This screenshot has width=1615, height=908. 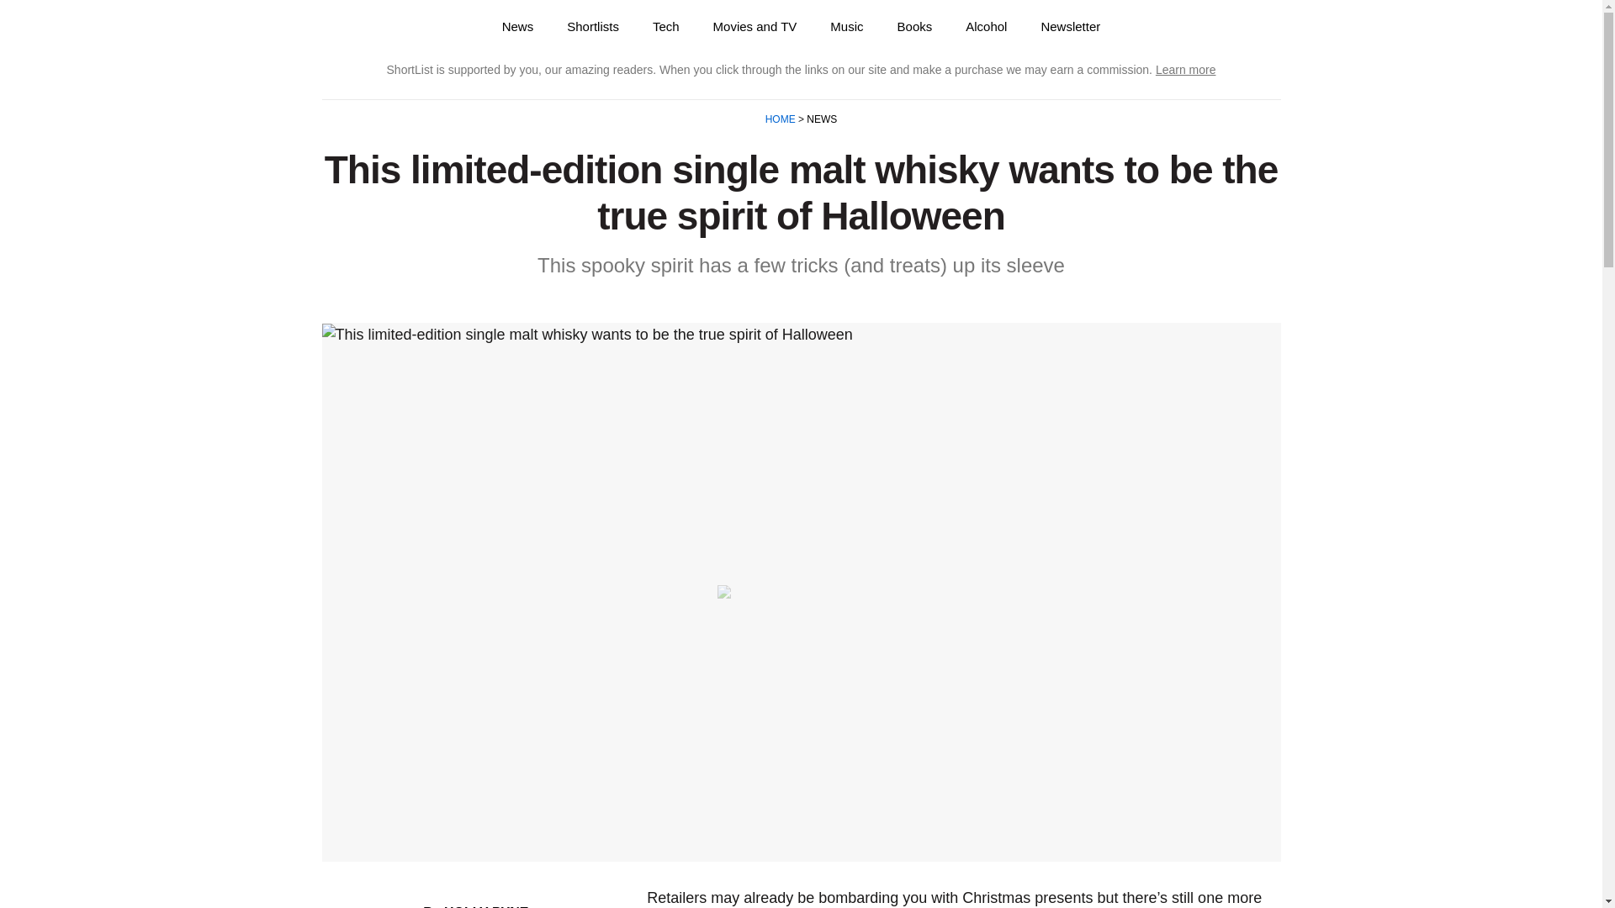 What do you see at coordinates (820, 119) in the screenshot?
I see `NEWS` at bounding box center [820, 119].